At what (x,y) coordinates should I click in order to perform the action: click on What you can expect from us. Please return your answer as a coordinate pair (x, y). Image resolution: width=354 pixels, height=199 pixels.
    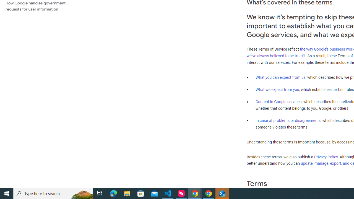
    Looking at the image, I should click on (280, 77).